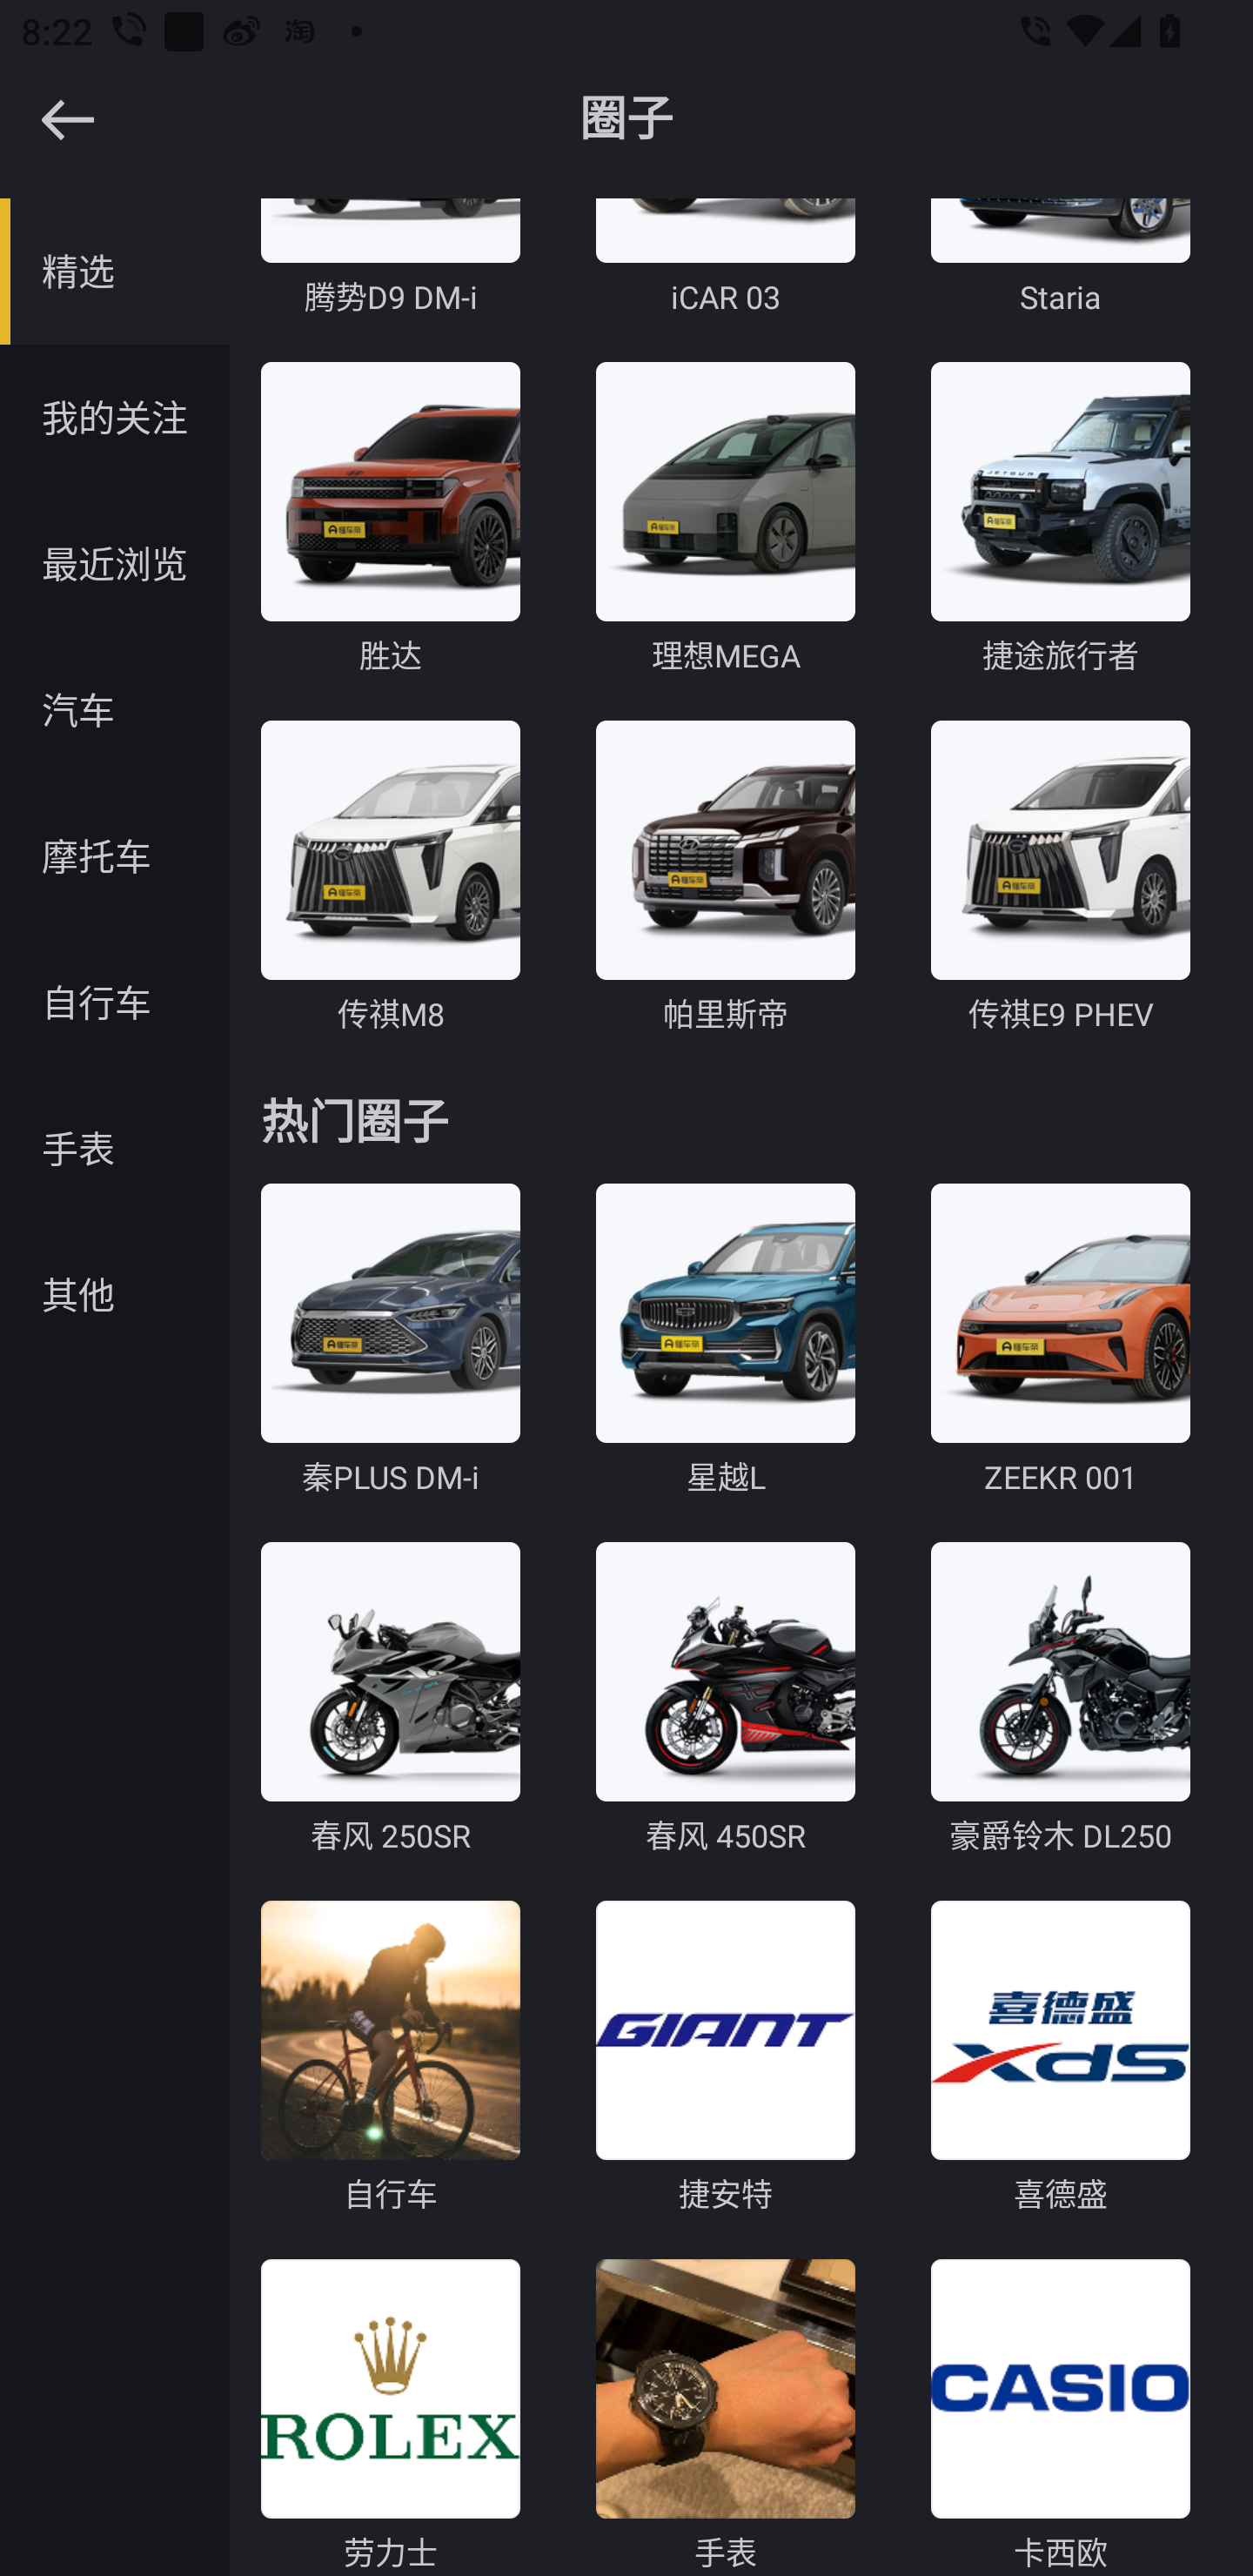 The image size is (1253, 2576). What do you see at coordinates (1060, 879) in the screenshot?
I see `传祺E9 PHEV` at bounding box center [1060, 879].